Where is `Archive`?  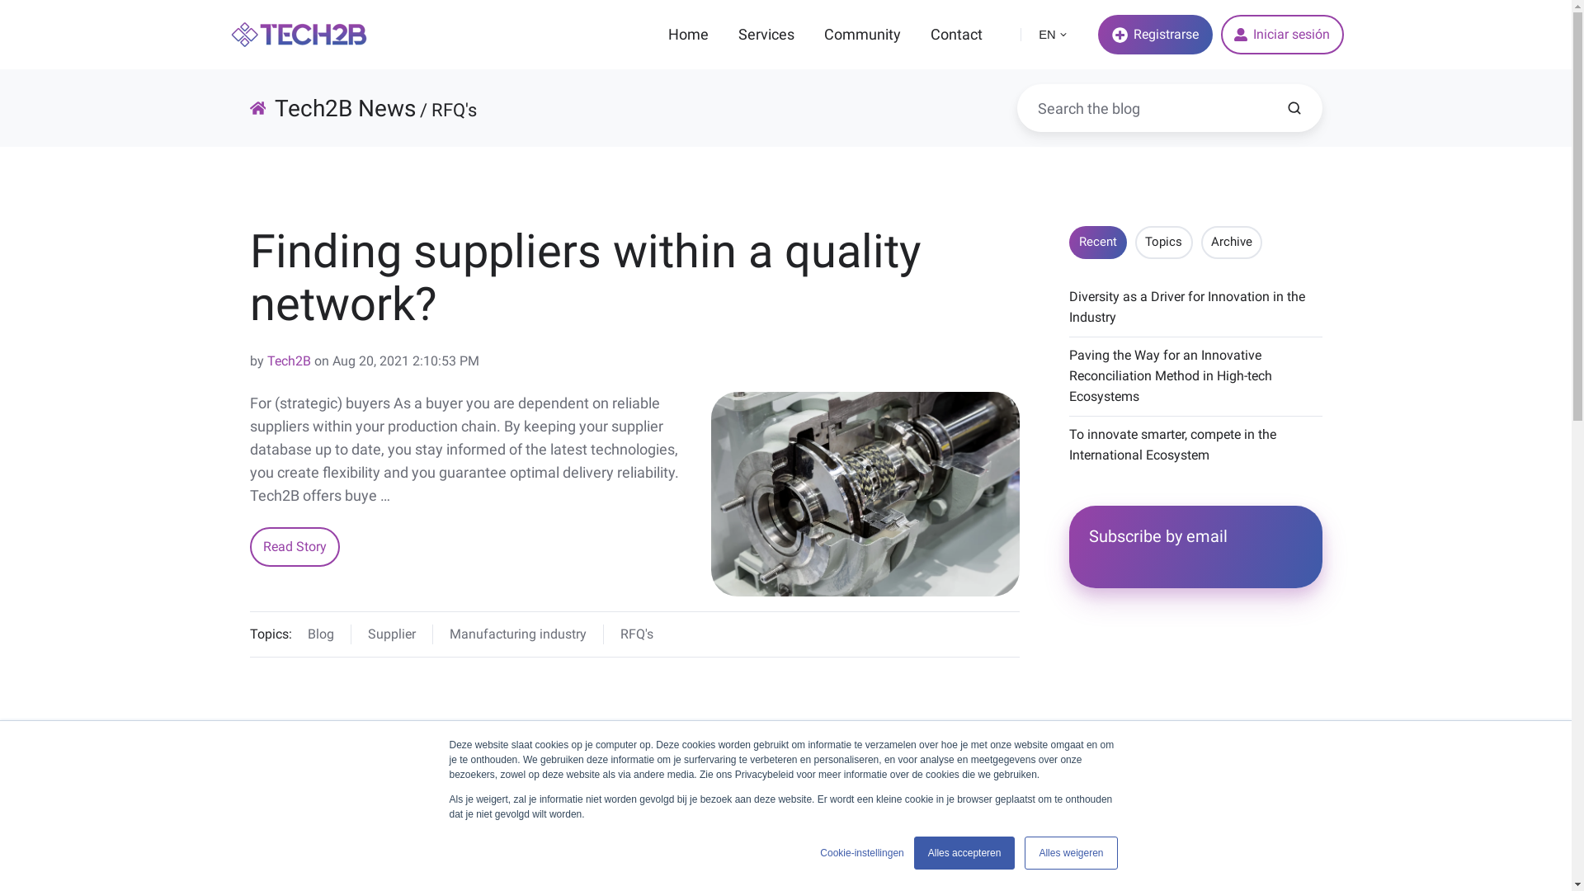 Archive is located at coordinates (1232, 243).